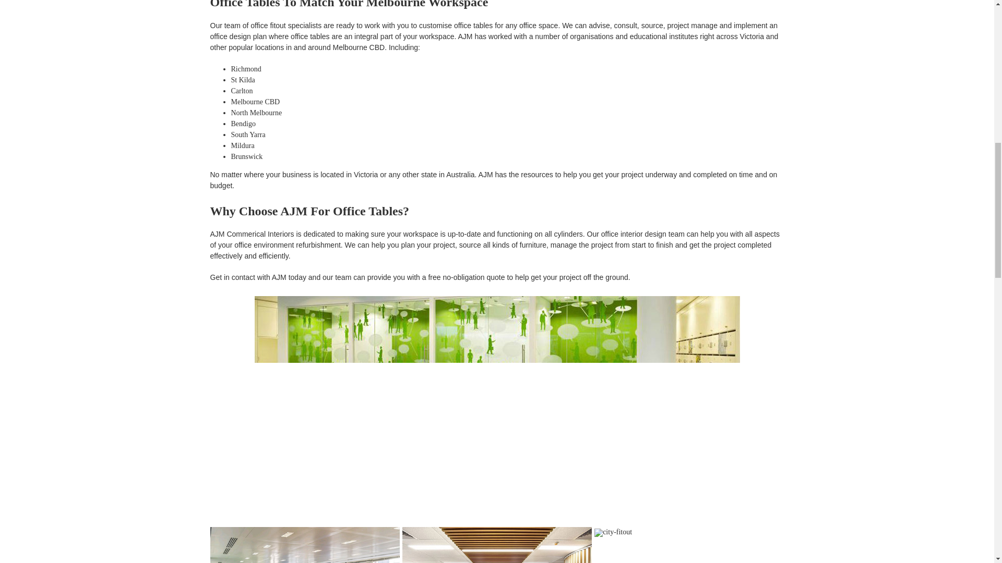  What do you see at coordinates (613, 533) in the screenshot?
I see `city-fitout-3` at bounding box center [613, 533].